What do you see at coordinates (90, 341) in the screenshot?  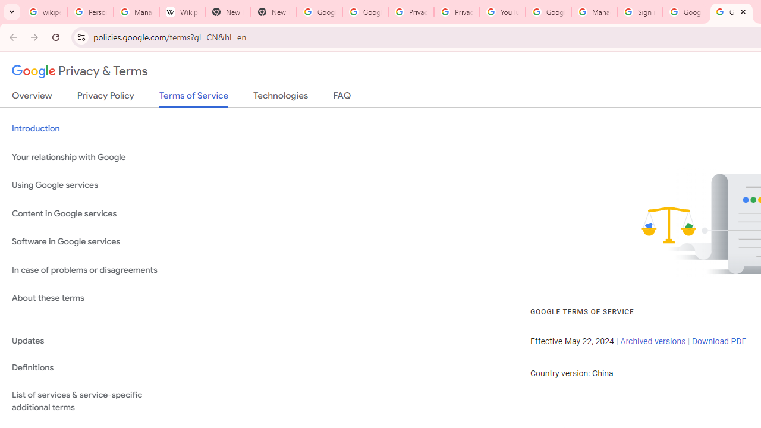 I see `Updates` at bounding box center [90, 341].